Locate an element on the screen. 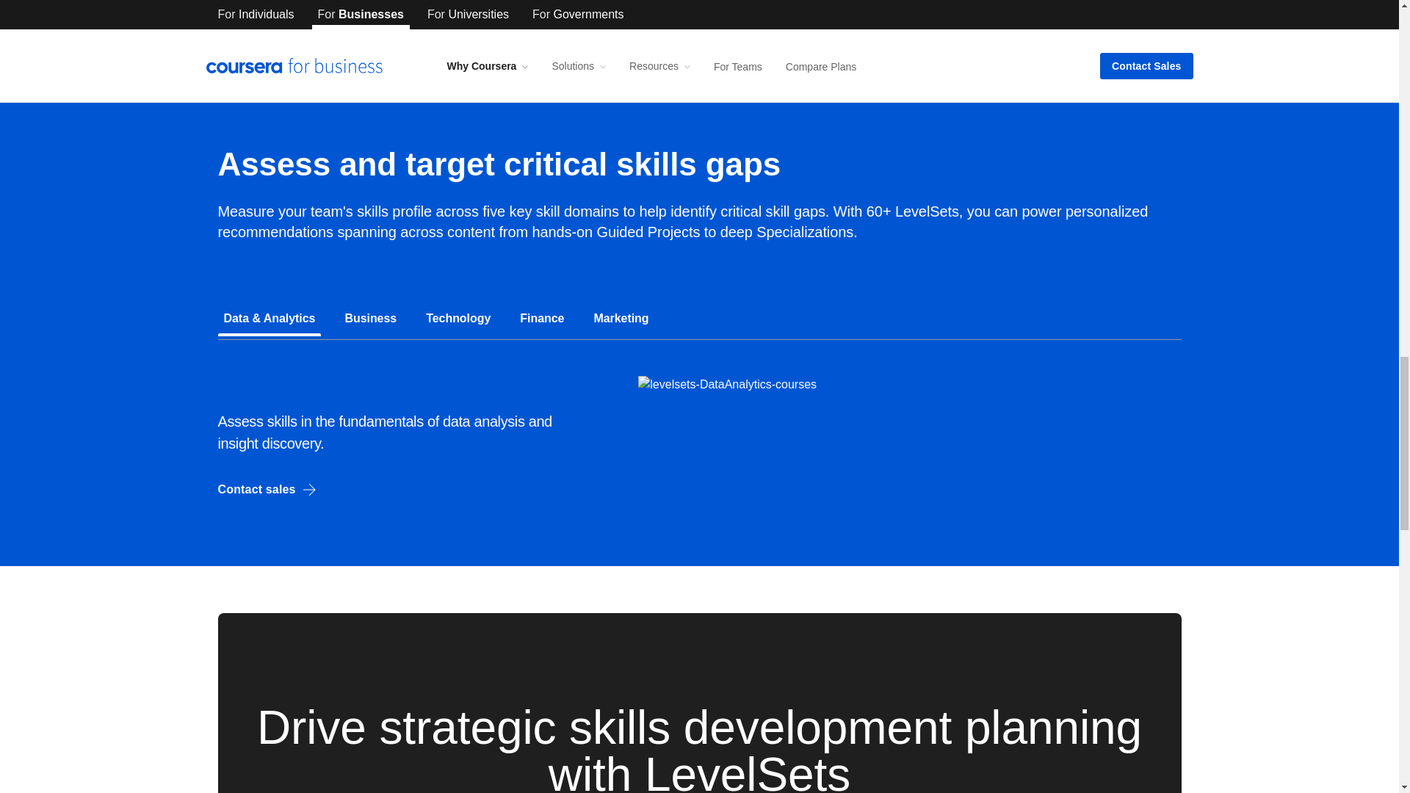  Explore Skills Dashboard is located at coordinates (828, 13).